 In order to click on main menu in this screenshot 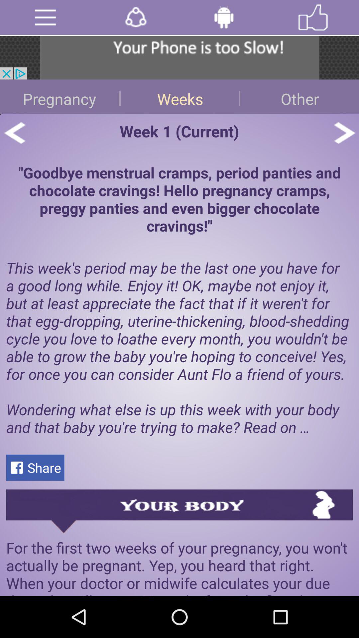, I will do `click(45, 17)`.